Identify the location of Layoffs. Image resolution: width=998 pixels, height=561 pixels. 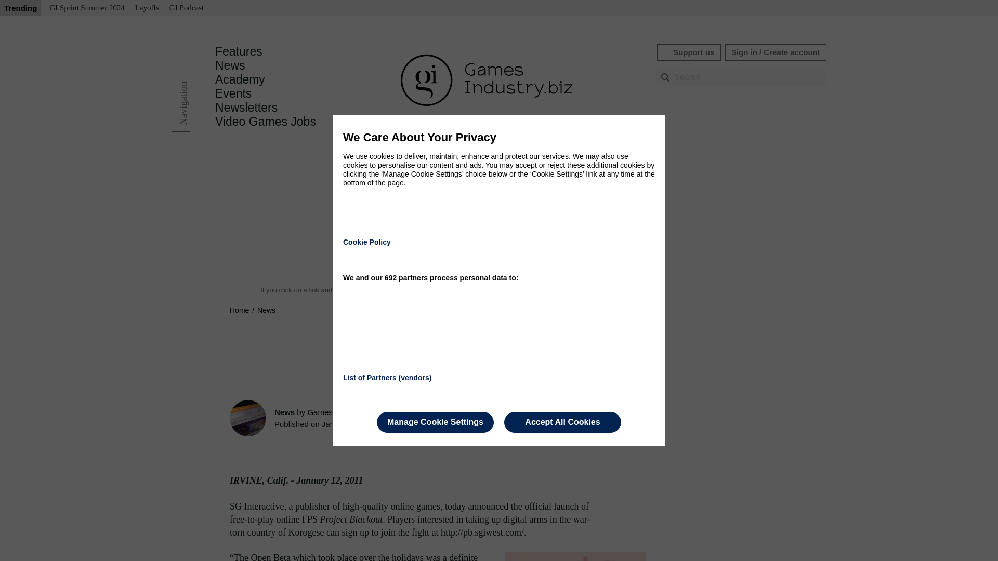
(147, 8).